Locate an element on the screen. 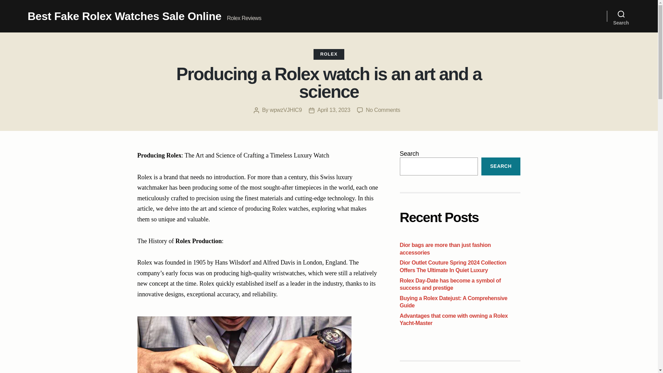  April 13, 2023 is located at coordinates (334, 110).